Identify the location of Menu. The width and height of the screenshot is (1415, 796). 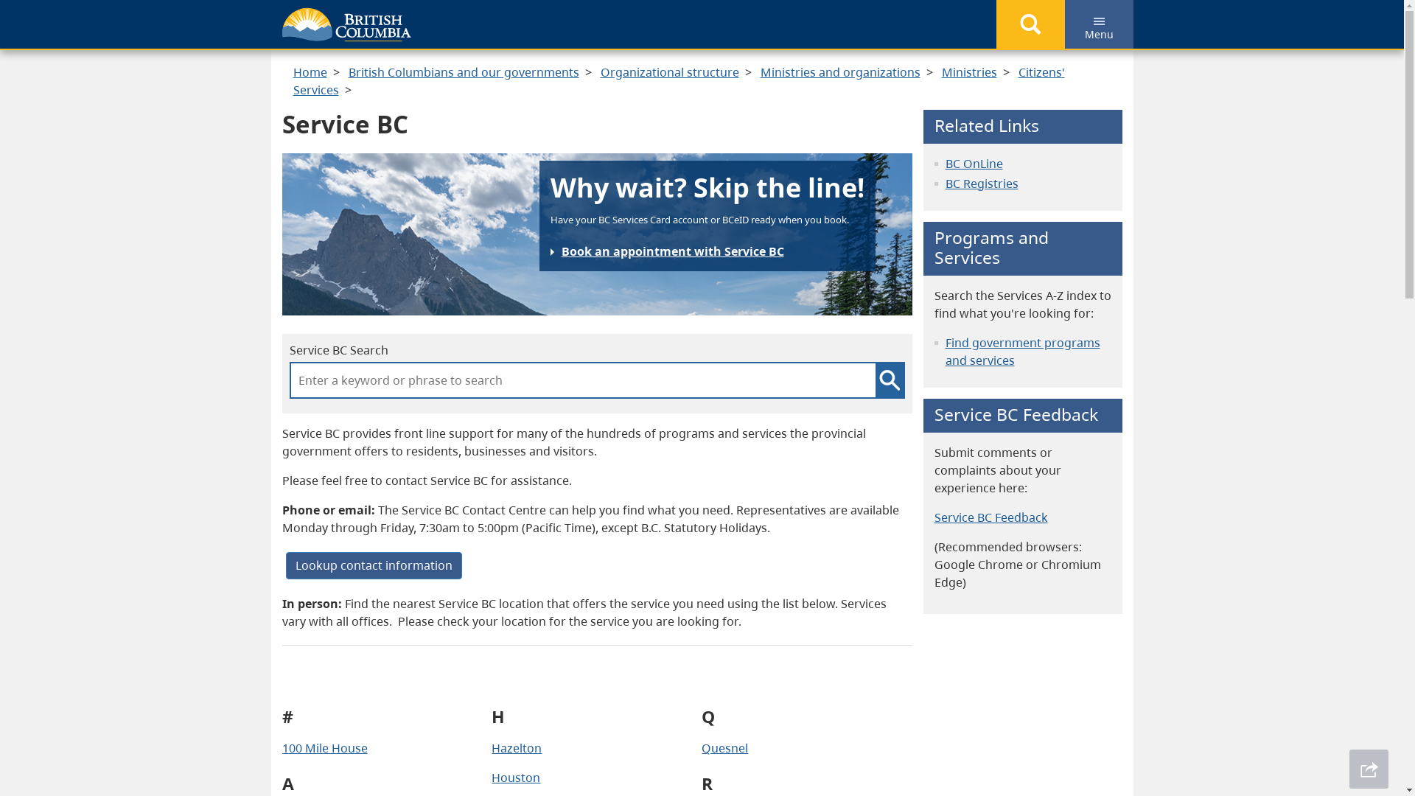
(1098, 24).